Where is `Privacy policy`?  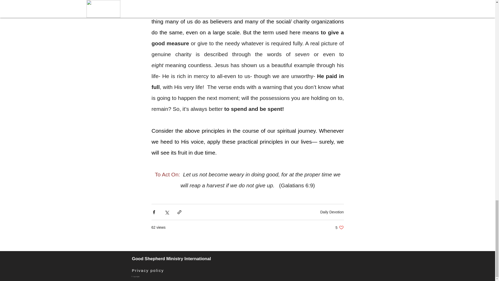
Privacy policy is located at coordinates (148, 271).